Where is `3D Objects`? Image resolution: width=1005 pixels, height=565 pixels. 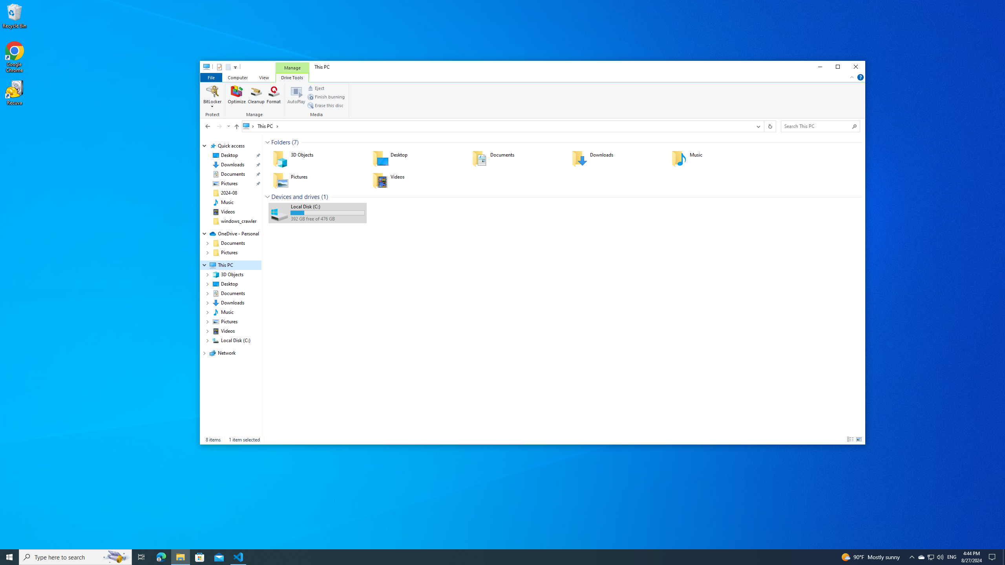 3D Objects is located at coordinates (317, 159).